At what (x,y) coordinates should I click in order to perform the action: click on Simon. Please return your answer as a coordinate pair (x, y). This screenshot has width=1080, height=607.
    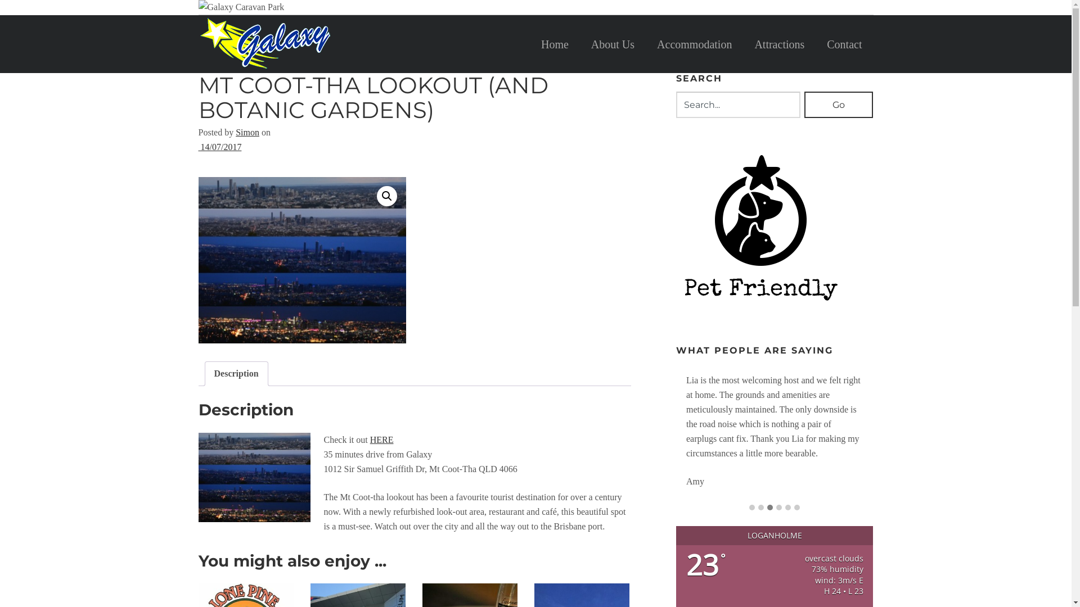
    Looking at the image, I should click on (247, 133).